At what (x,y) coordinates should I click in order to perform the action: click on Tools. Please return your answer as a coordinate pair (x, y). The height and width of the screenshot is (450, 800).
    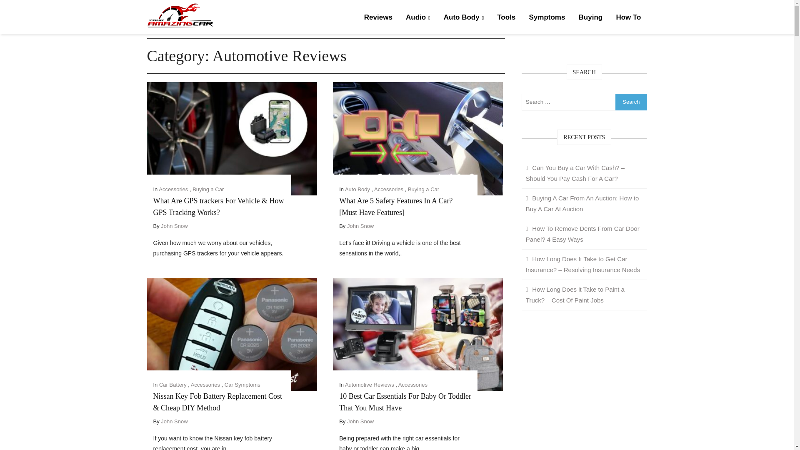
    Looking at the image, I should click on (506, 17).